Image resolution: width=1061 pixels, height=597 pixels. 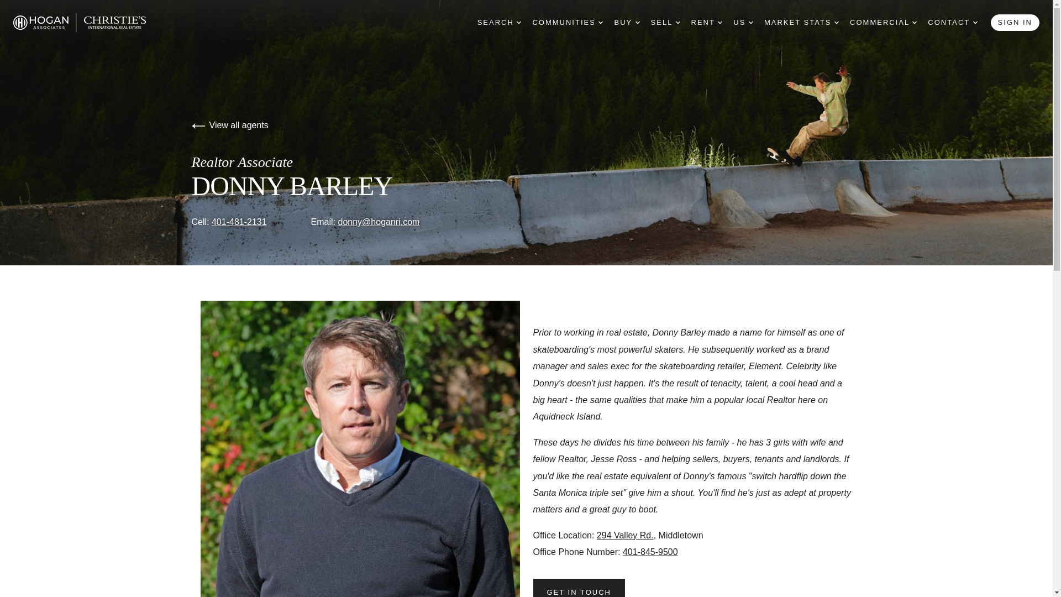 I want to click on DROPDOWN ARROW, so click(x=720, y=22).